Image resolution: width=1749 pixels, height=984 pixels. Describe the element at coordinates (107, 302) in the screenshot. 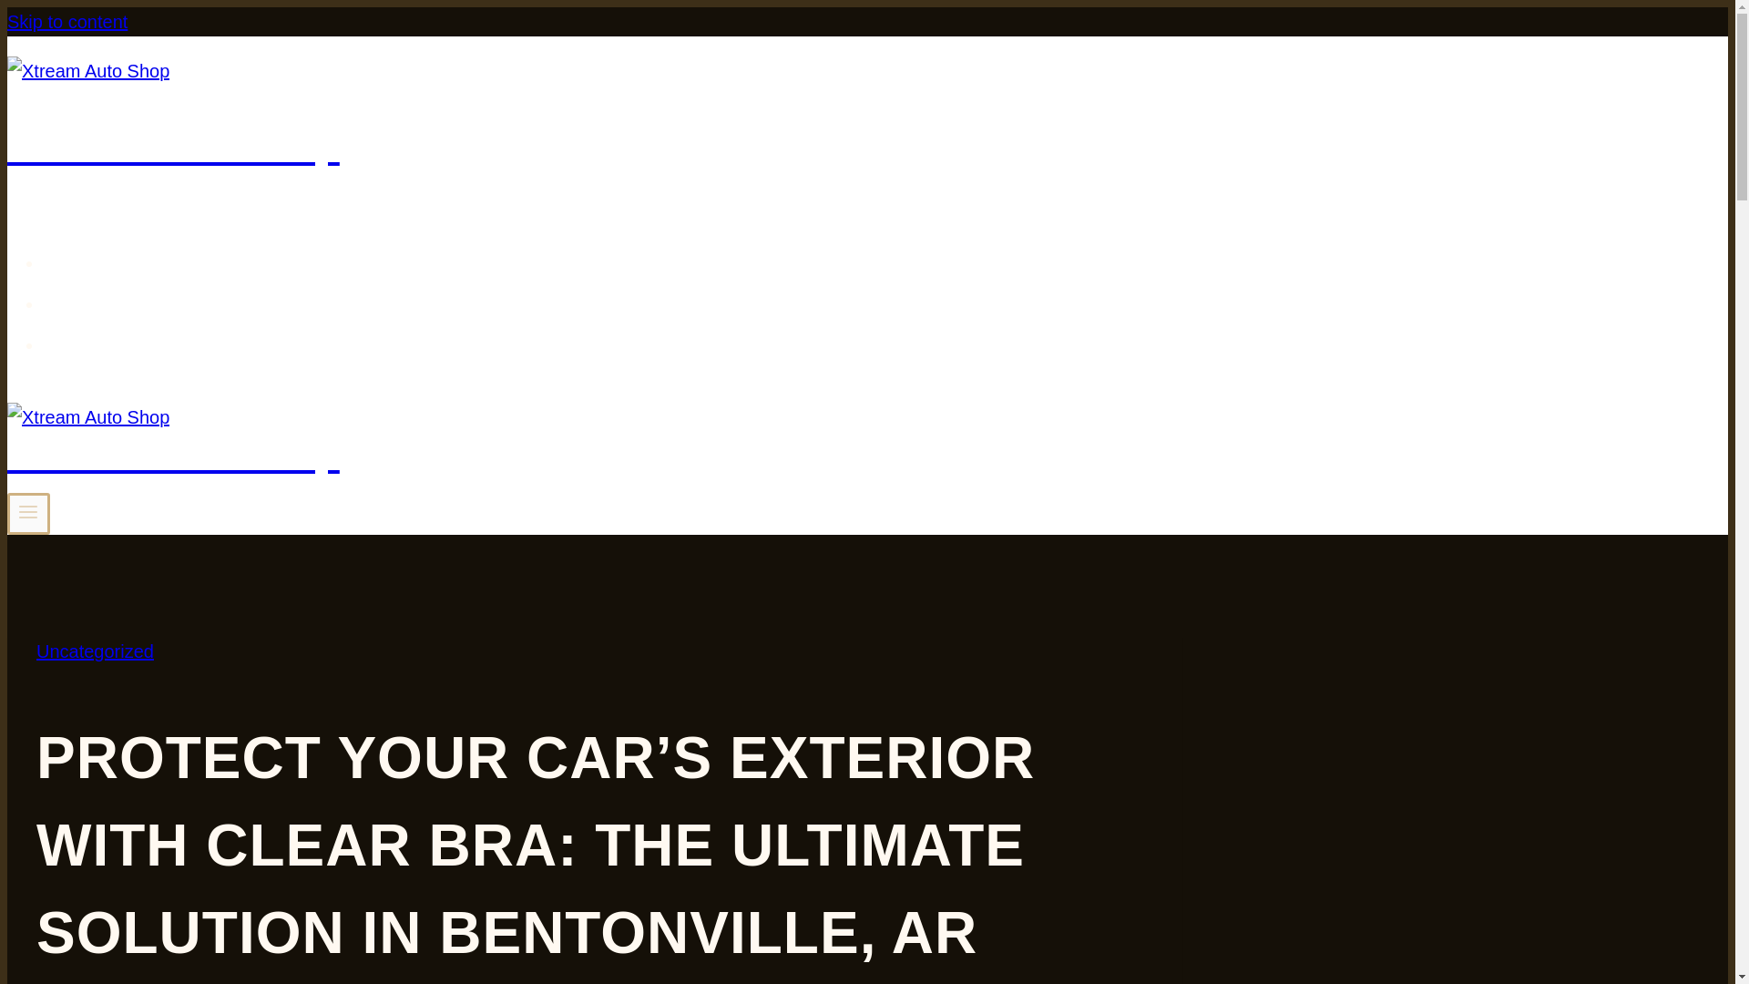

I see `ABOUT` at that location.